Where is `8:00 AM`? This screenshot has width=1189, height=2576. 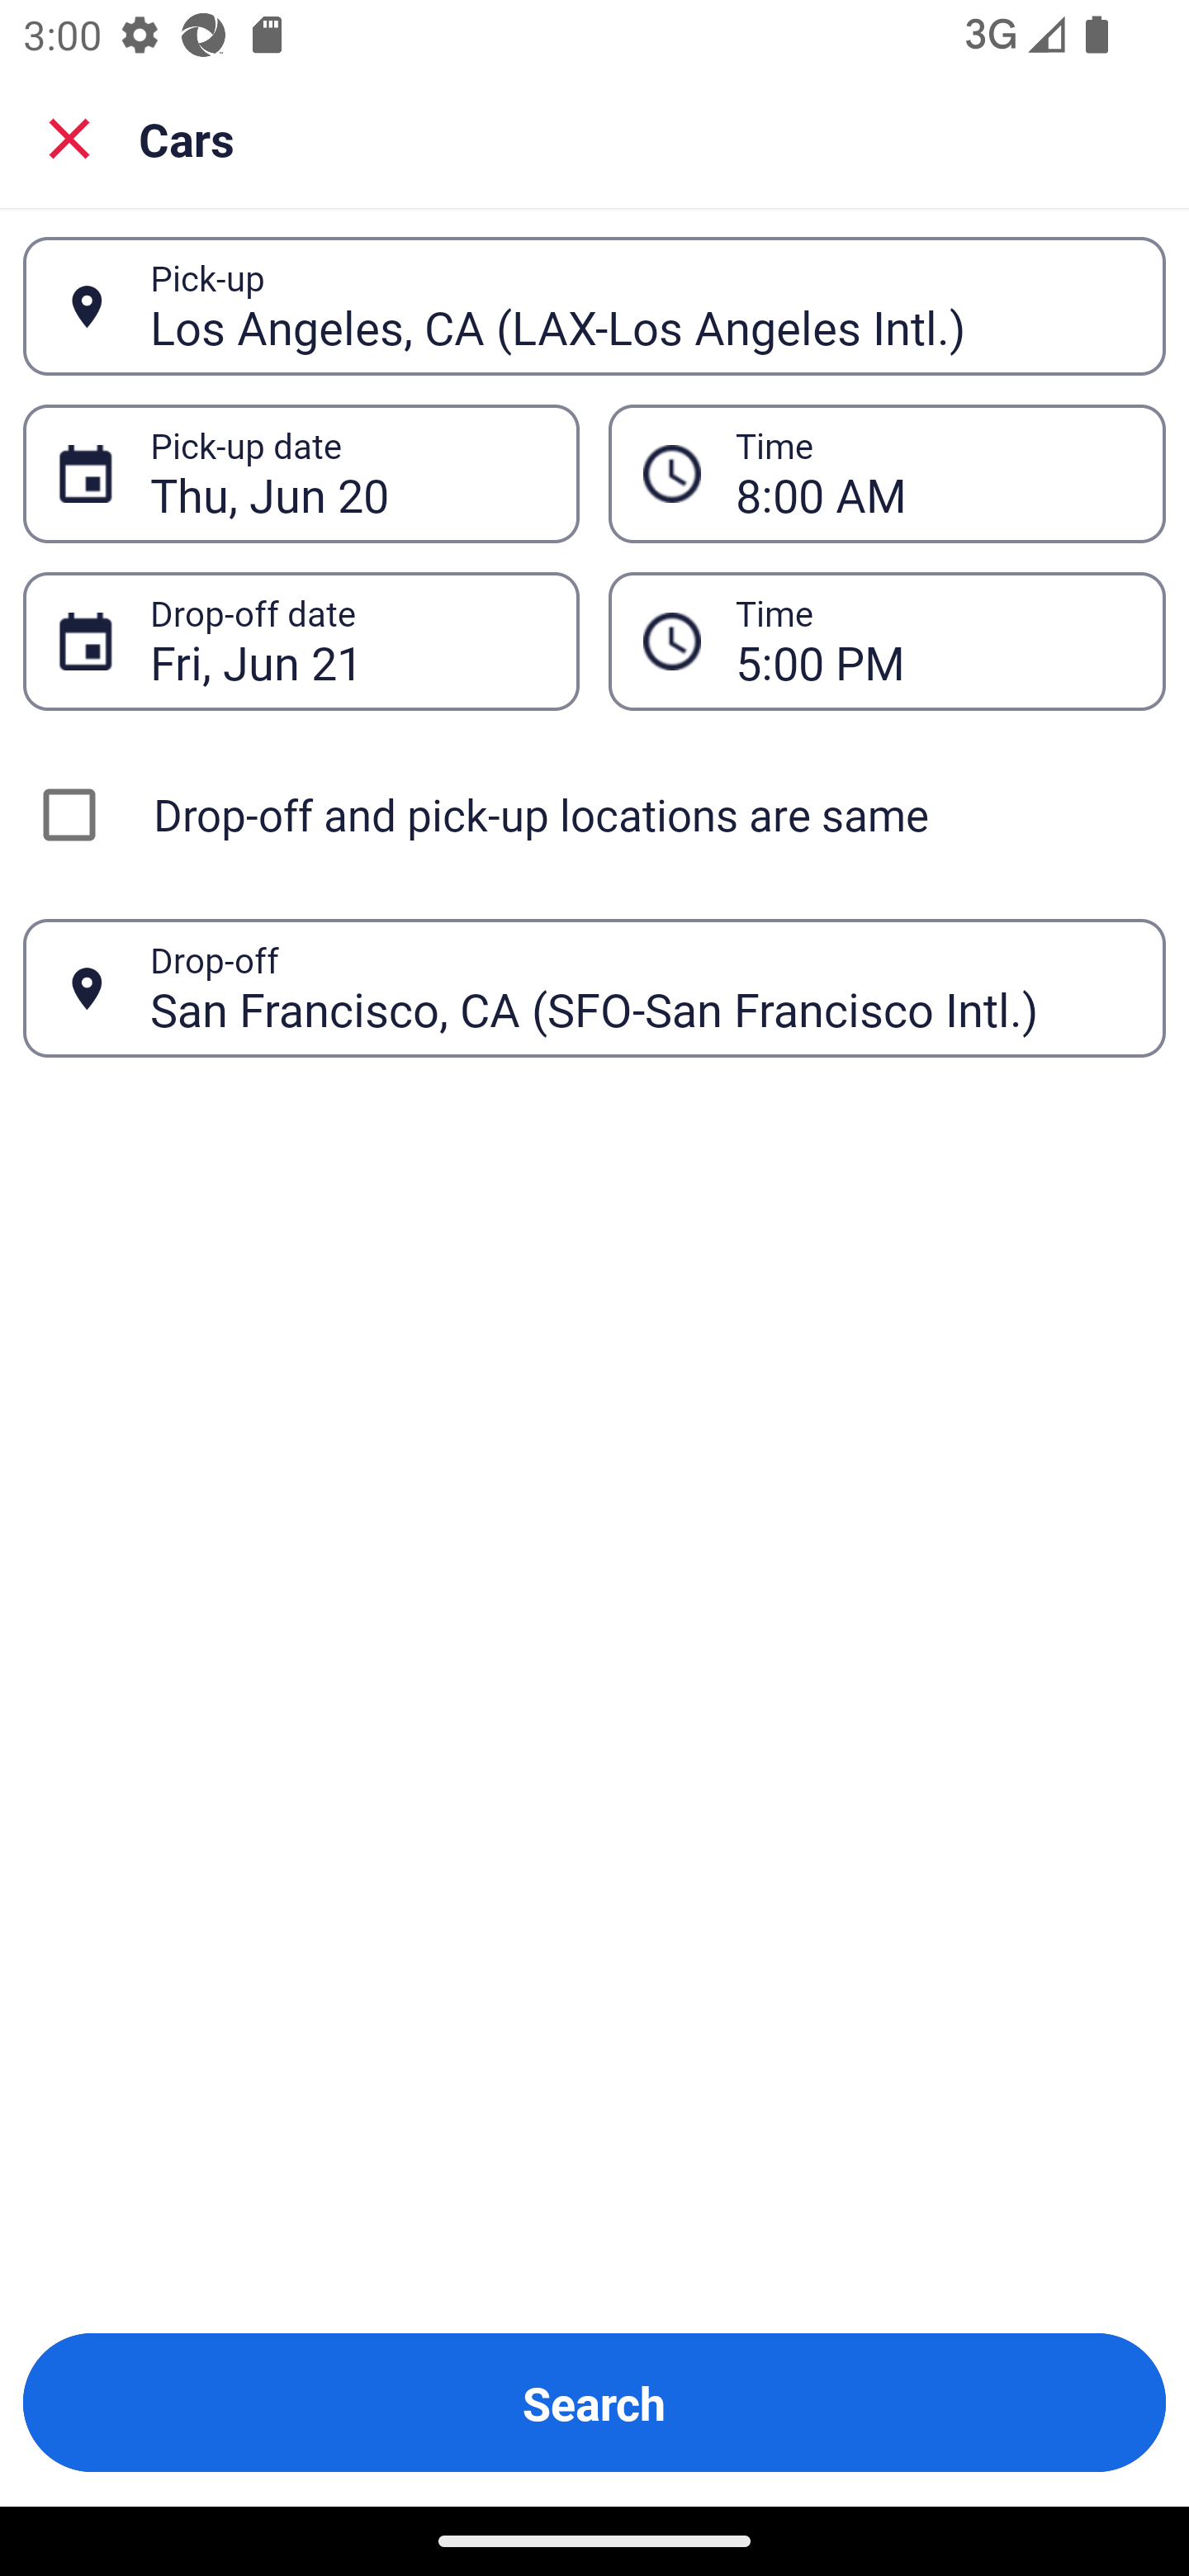
8:00 AM is located at coordinates (887, 474).